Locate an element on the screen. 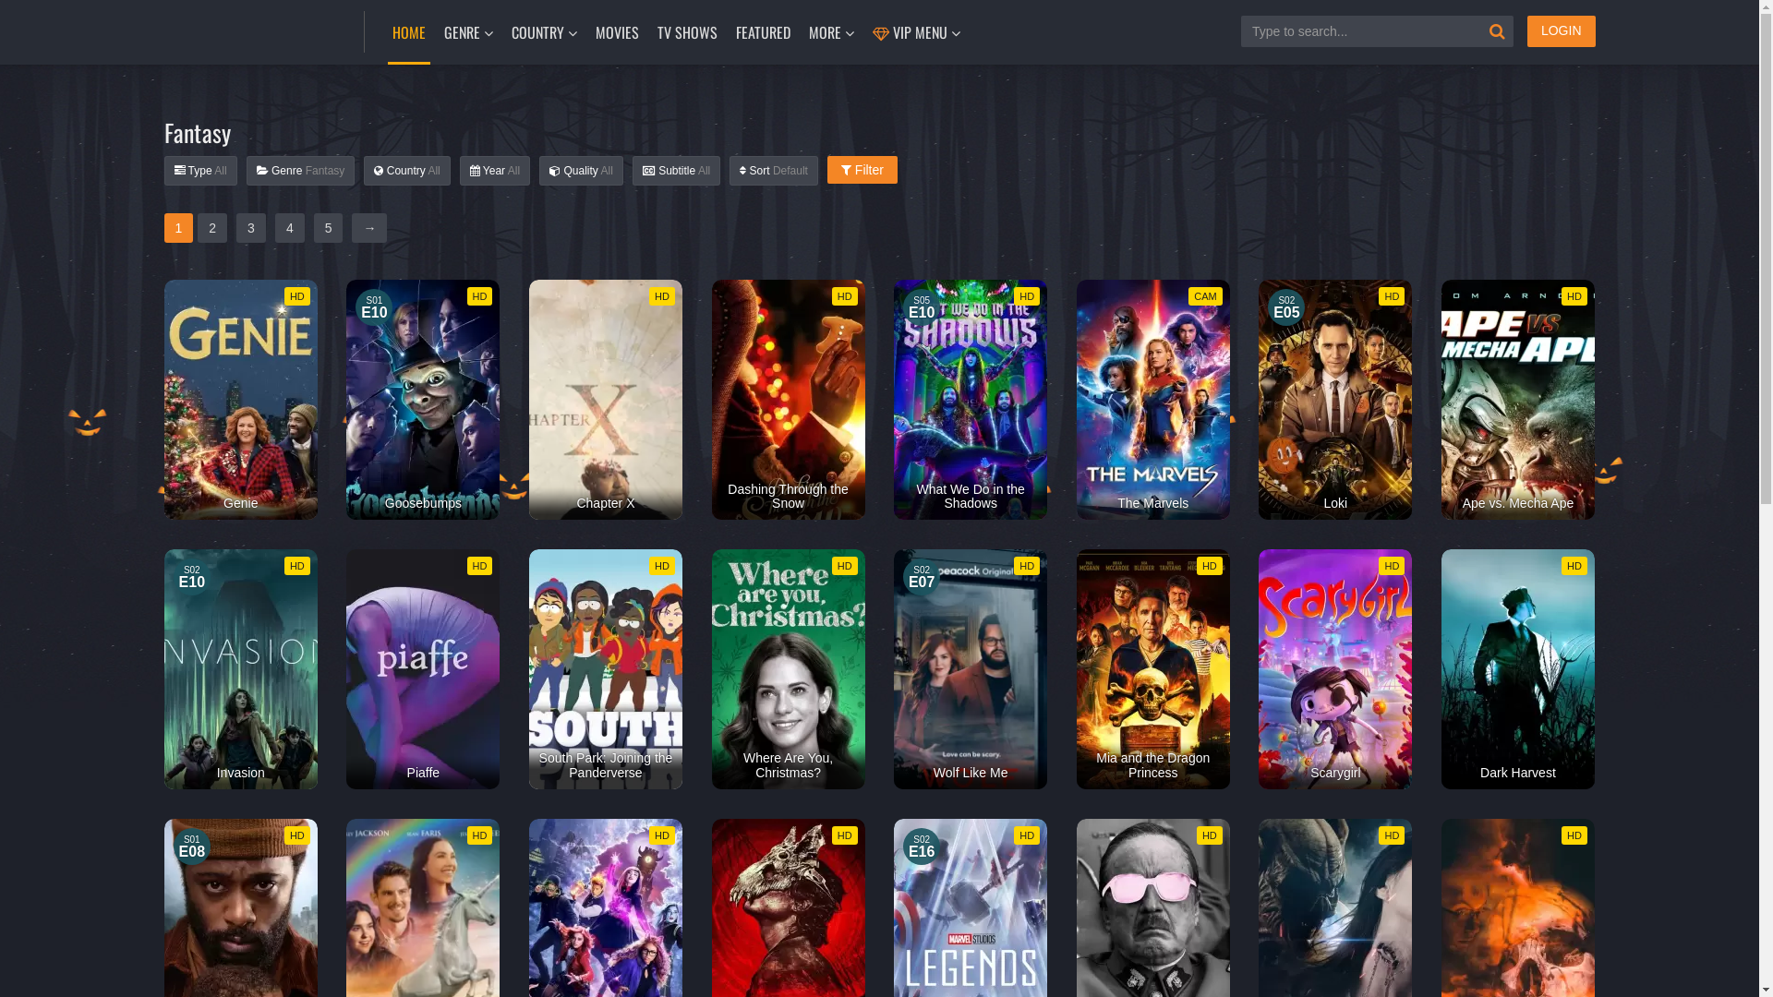  Wolf Like Me
S02
E07
HD is located at coordinates (971, 669).